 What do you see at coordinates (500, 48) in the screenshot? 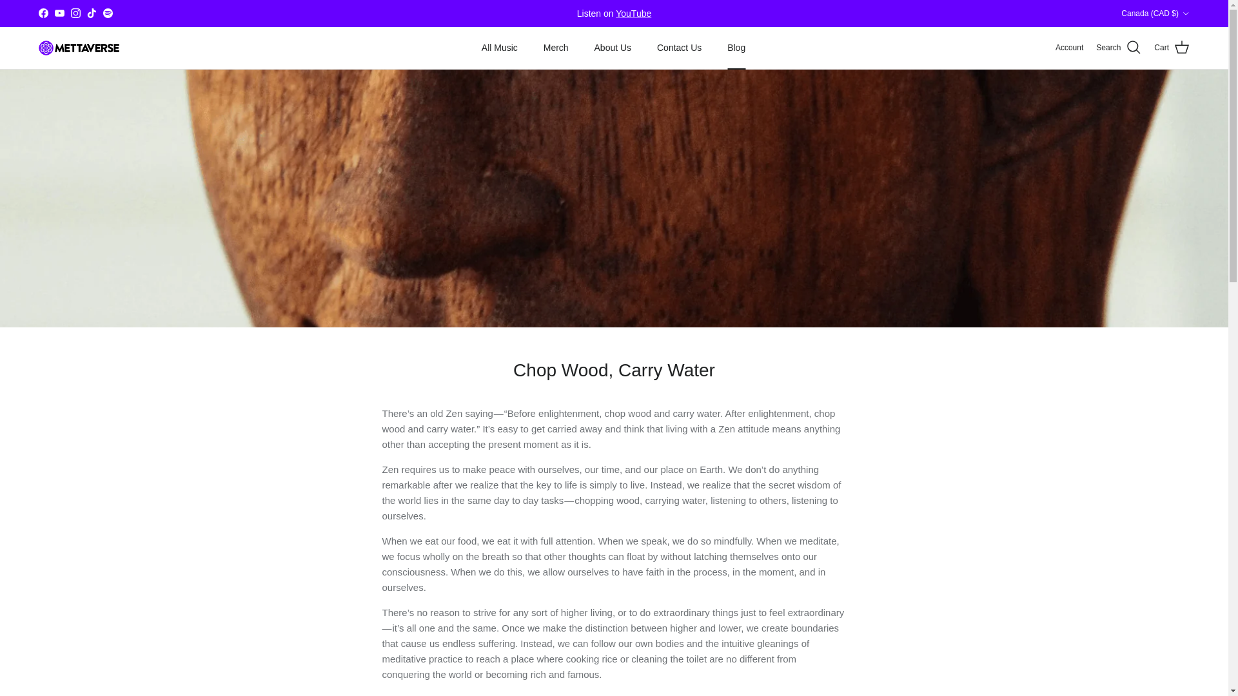
I see `All Music` at bounding box center [500, 48].